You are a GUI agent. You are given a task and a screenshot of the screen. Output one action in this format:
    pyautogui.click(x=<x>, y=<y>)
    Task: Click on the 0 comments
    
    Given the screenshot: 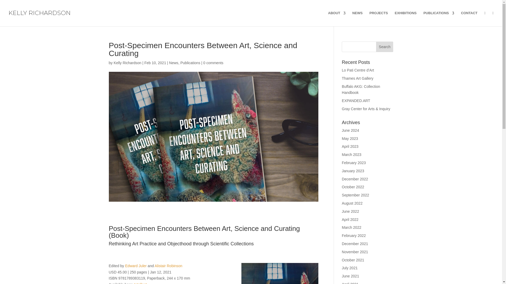 What is the action you would take?
    pyautogui.click(x=213, y=63)
    